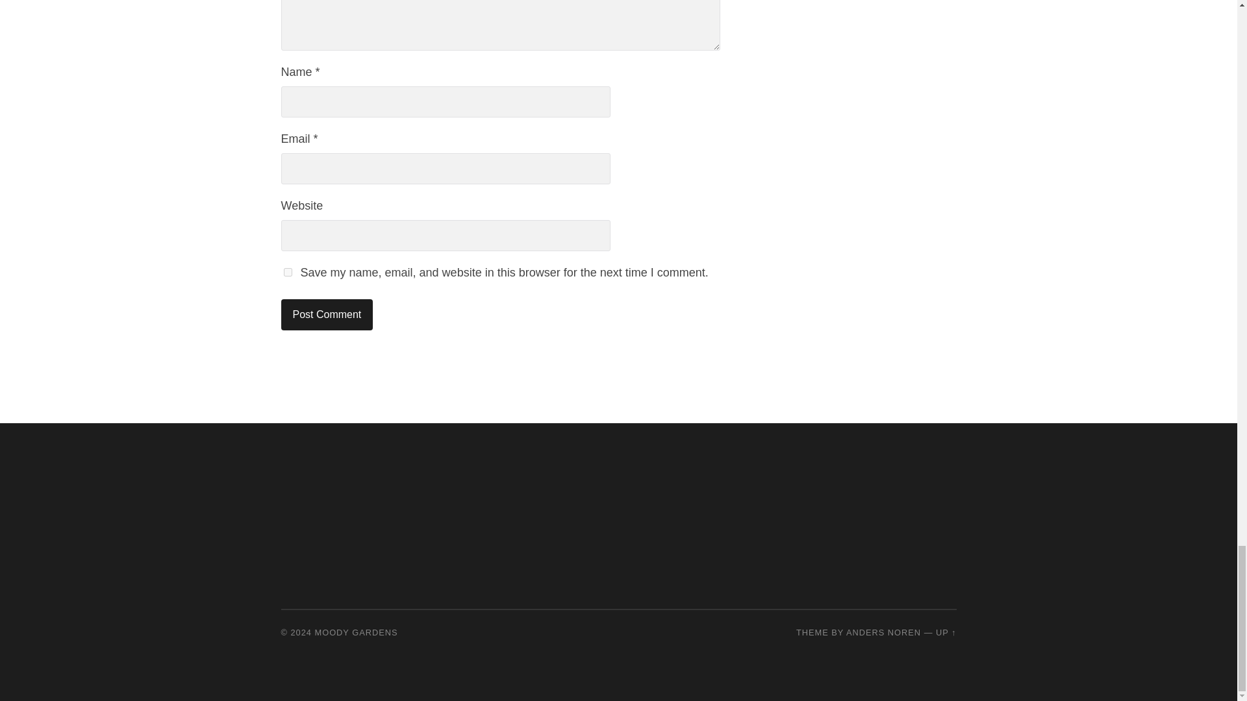 The height and width of the screenshot is (701, 1247). Describe the element at coordinates (356, 632) in the screenshot. I see `MOODY GARDENS` at that location.